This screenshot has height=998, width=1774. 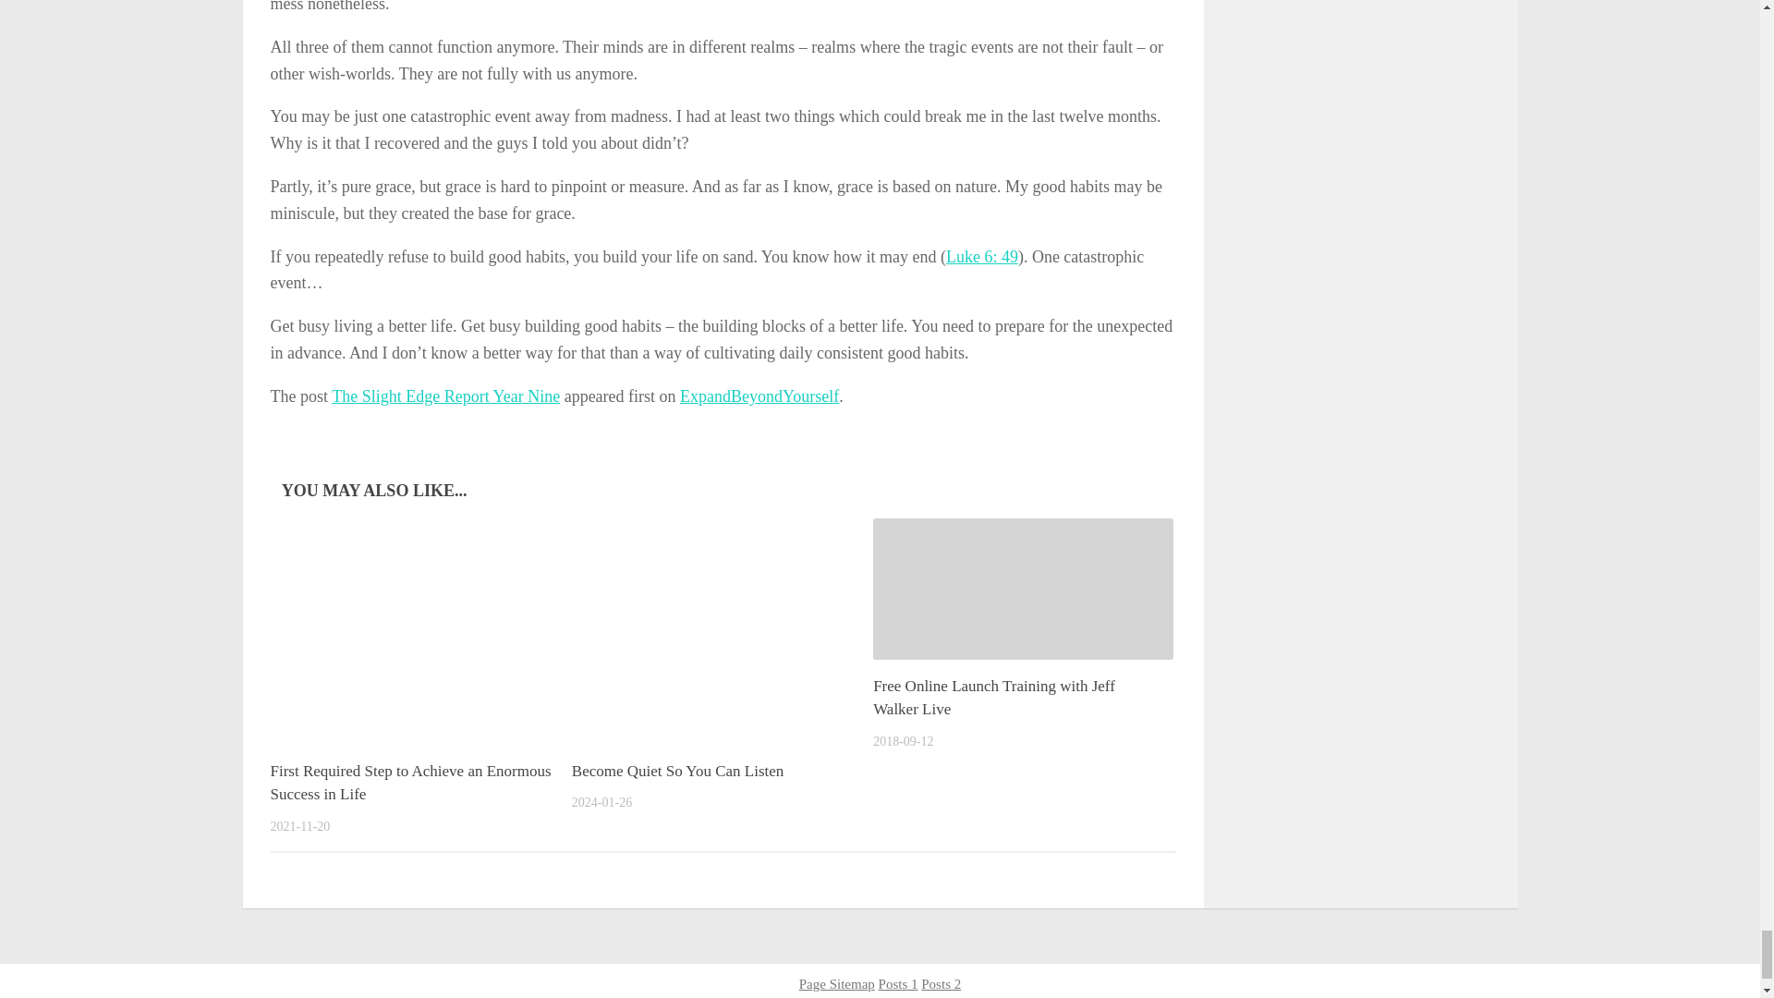 I want to click on ExpandBeyondYourself, so click(x=759, y=396).